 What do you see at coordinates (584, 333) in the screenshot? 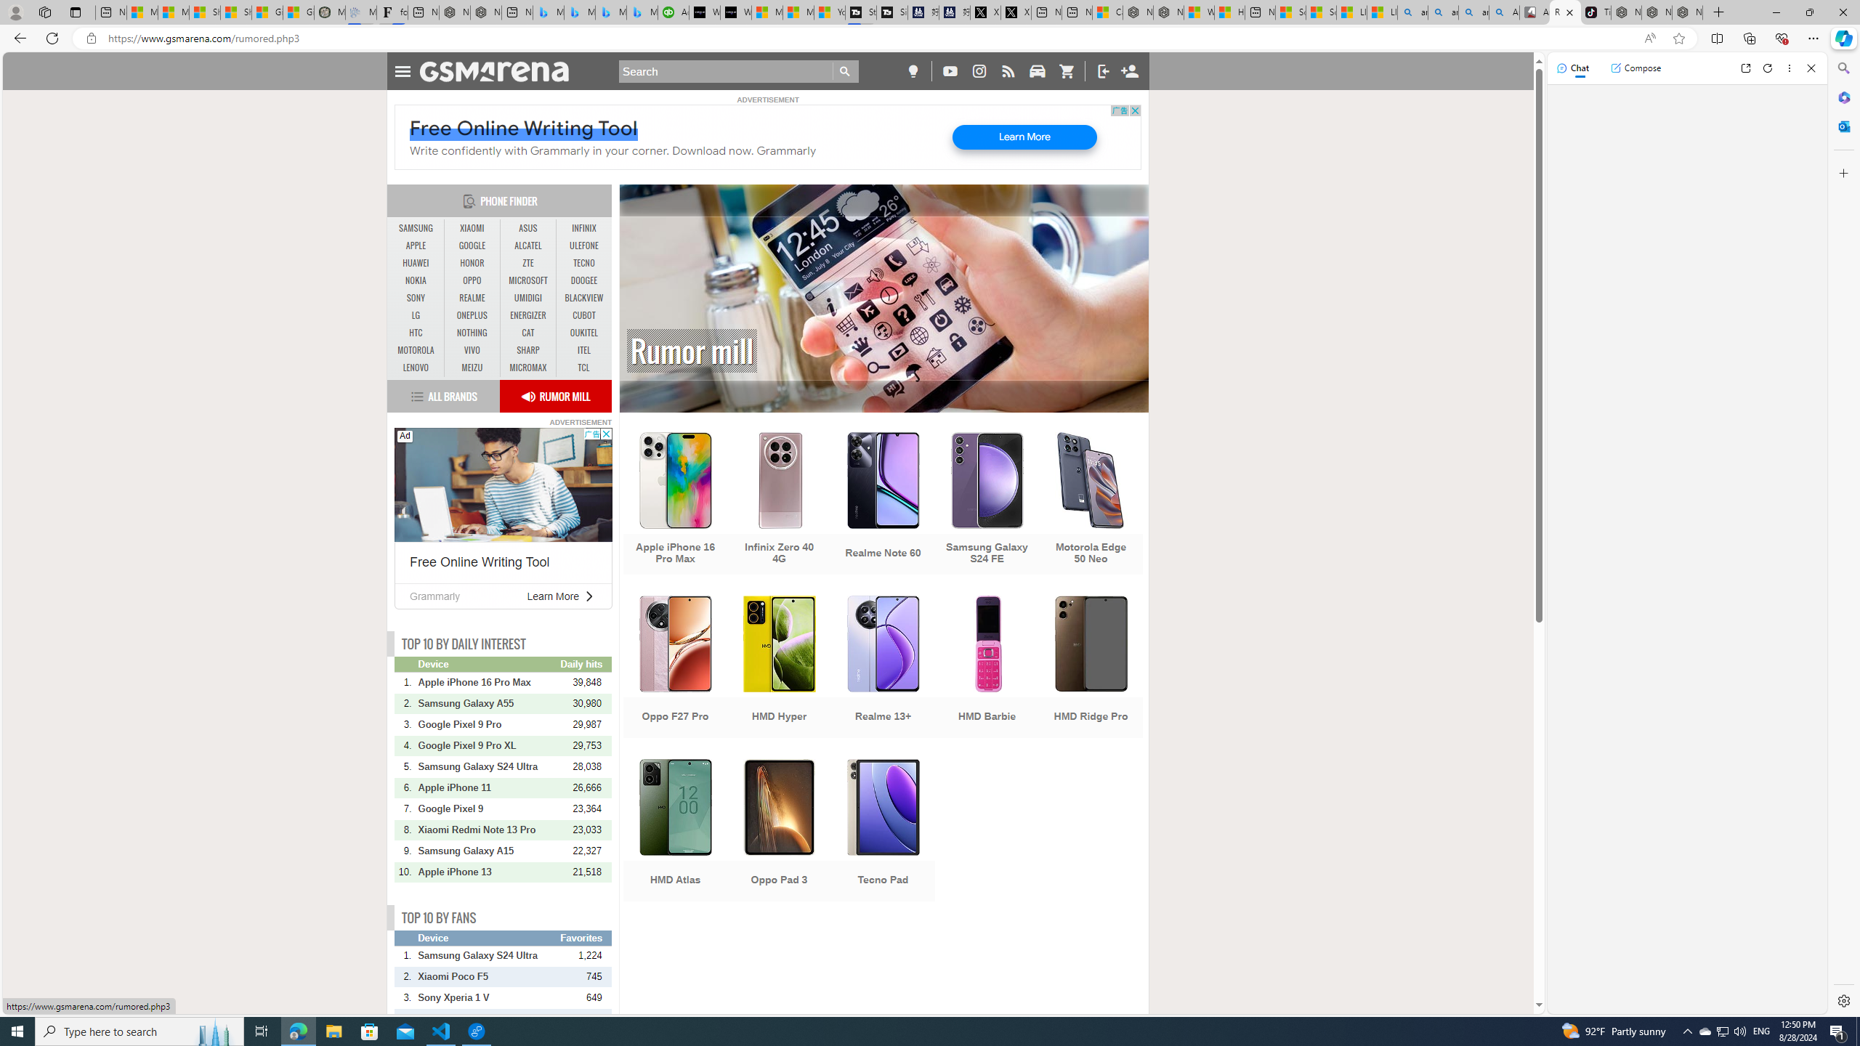
I see `OUKITEL` at bounding box center [584, 333].